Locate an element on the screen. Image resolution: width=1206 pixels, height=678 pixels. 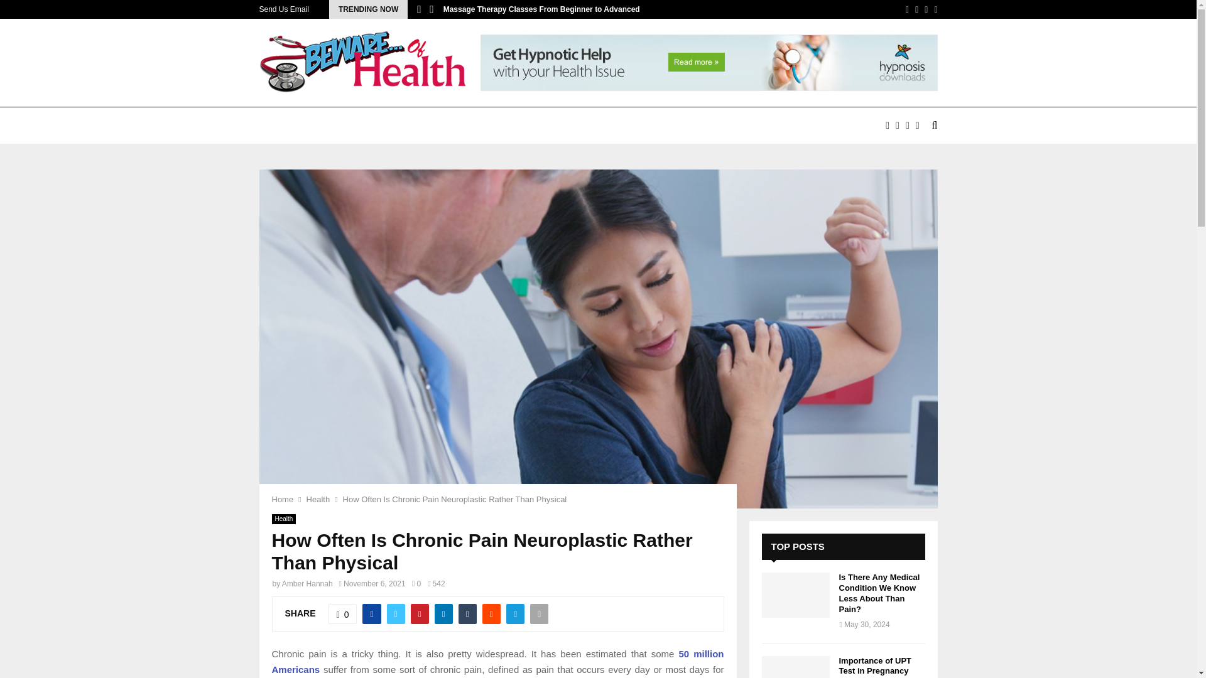
FITNESS is located at coordinates (470, 126).